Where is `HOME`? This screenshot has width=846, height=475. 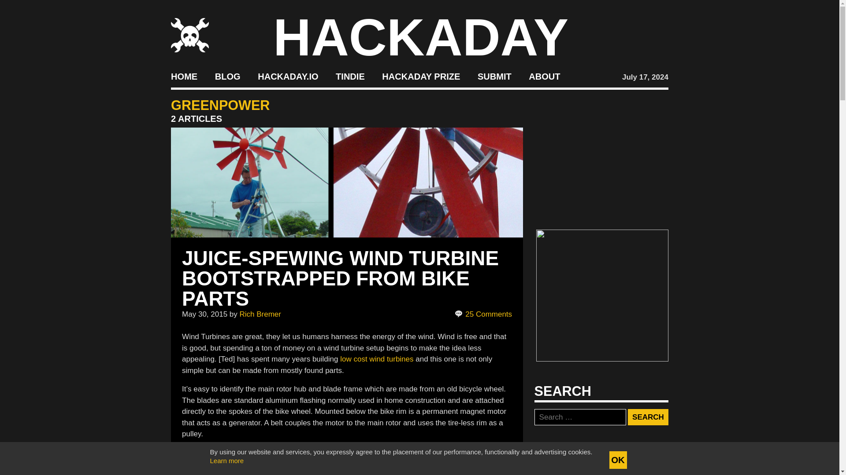 HOME is located at coordinates (184, 77).